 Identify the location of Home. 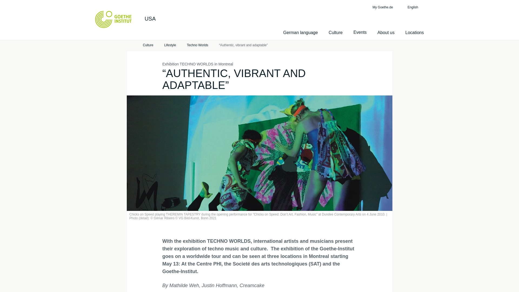
(129, 45).